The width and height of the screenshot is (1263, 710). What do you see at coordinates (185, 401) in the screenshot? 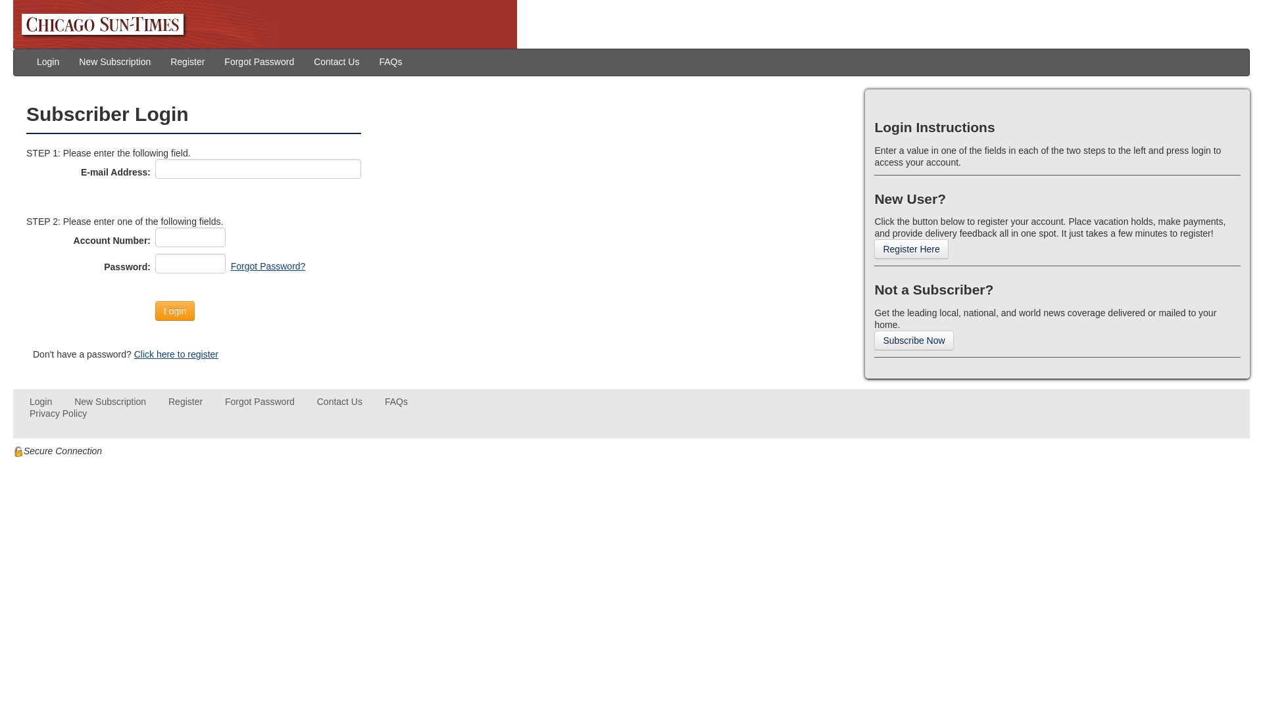
I see `Register Your Account` at bounding box center [185, 401].